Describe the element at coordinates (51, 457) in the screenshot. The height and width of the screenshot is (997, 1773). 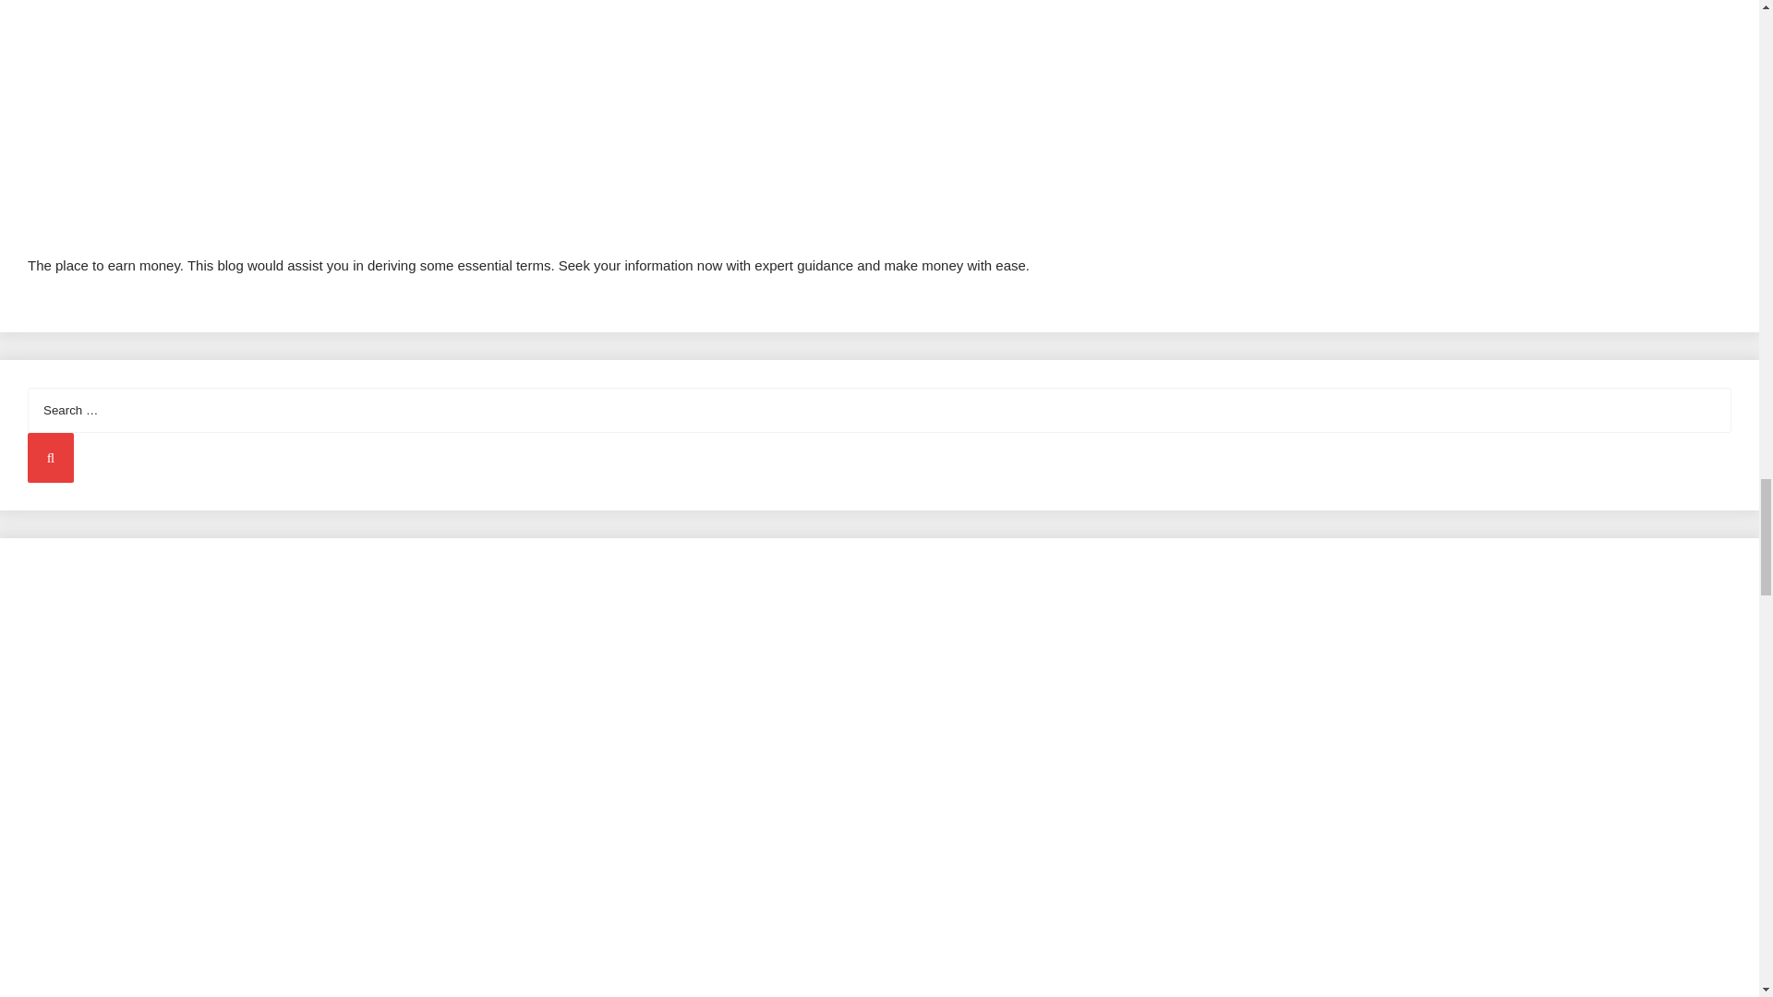
I see `Search` at that location.